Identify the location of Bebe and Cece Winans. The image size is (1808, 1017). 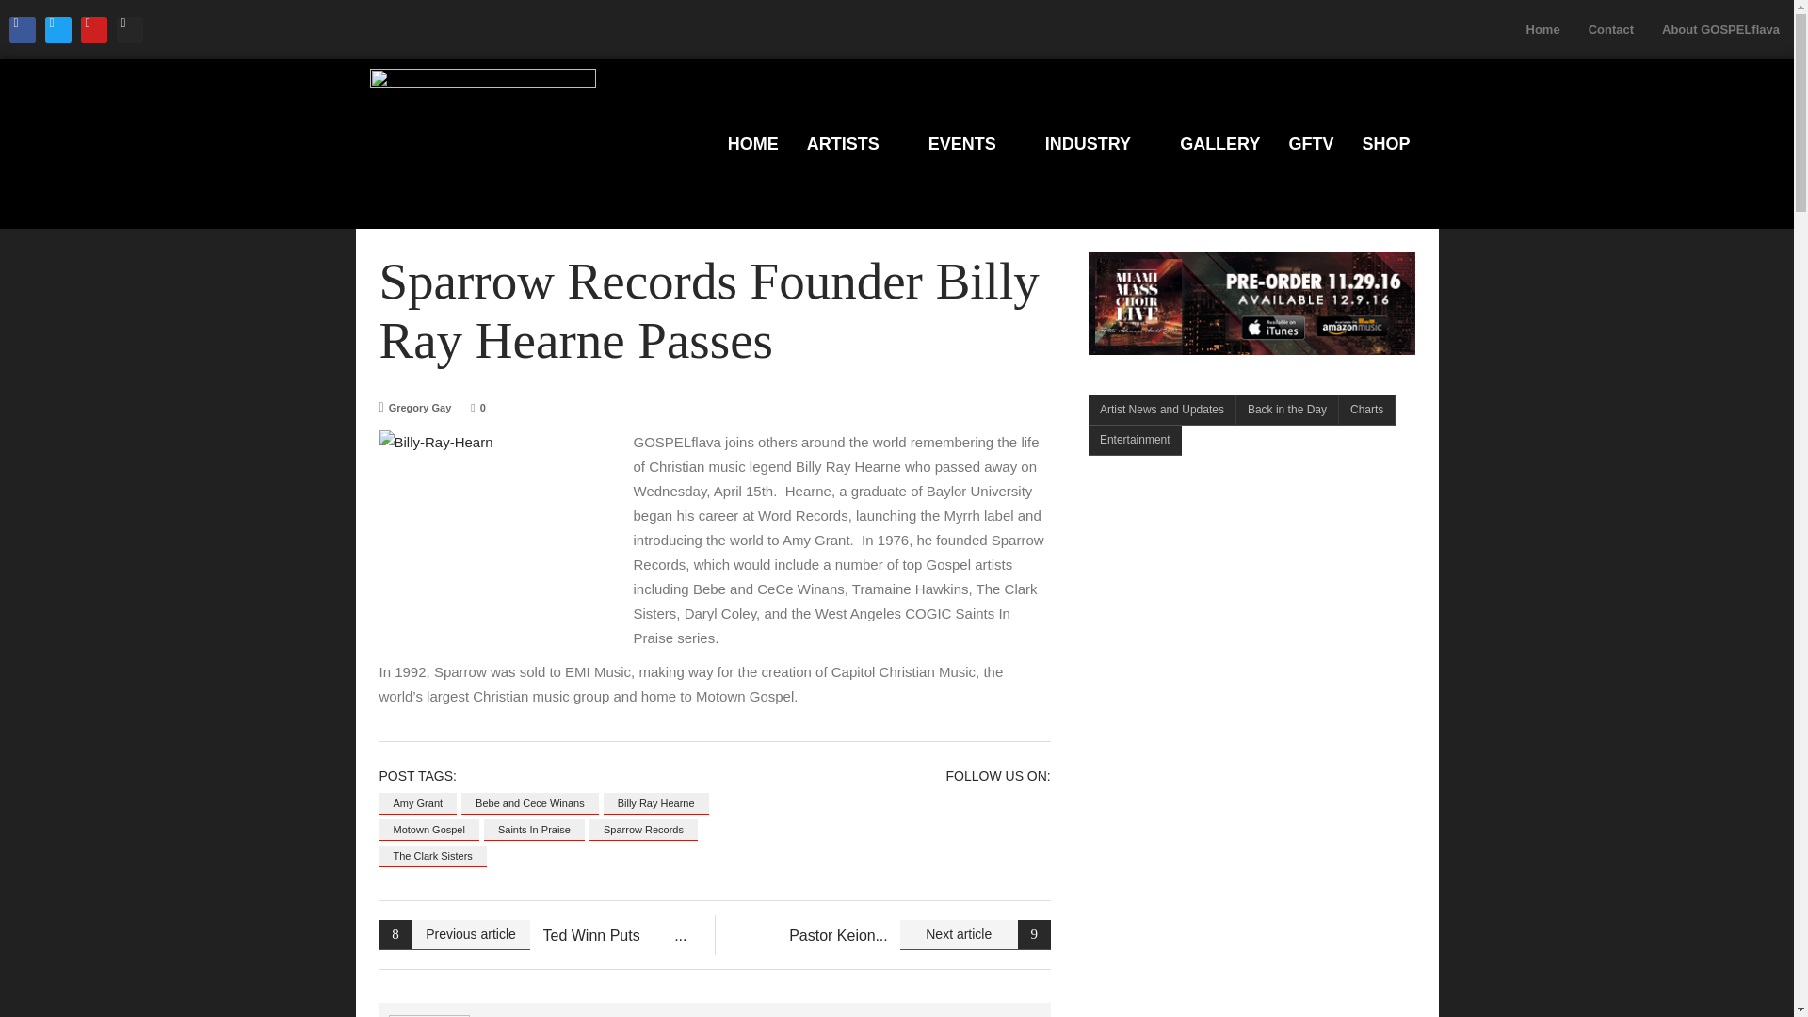
(529, 804).